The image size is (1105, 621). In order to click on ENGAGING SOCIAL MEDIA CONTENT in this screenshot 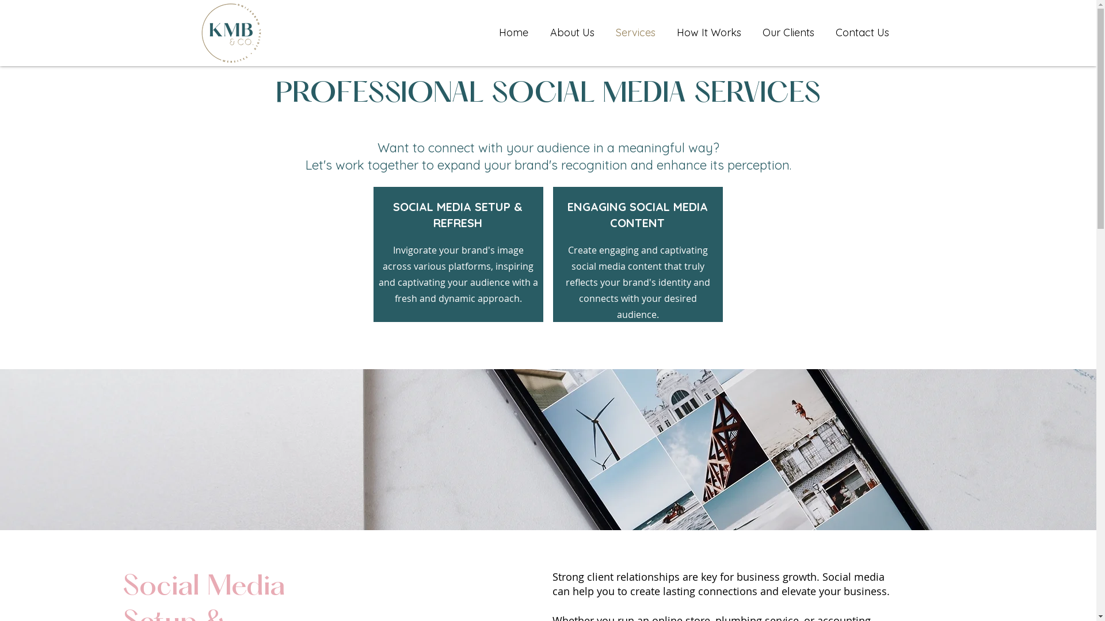, I will do `click(638, 215)`.